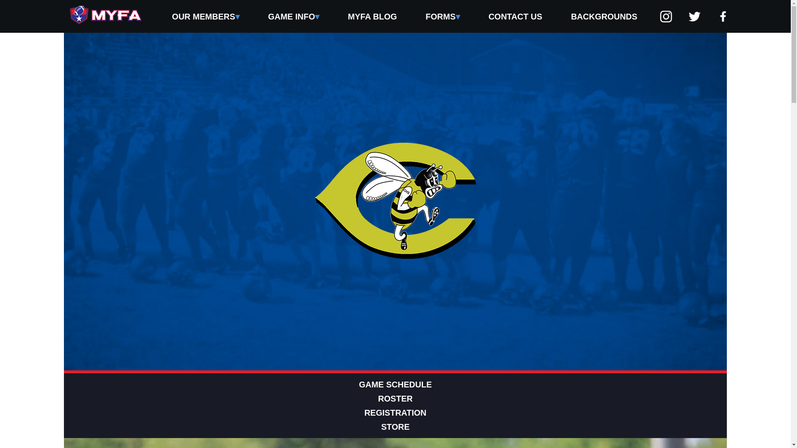  I want to click on MYFA BLOG, so click(372, 16).